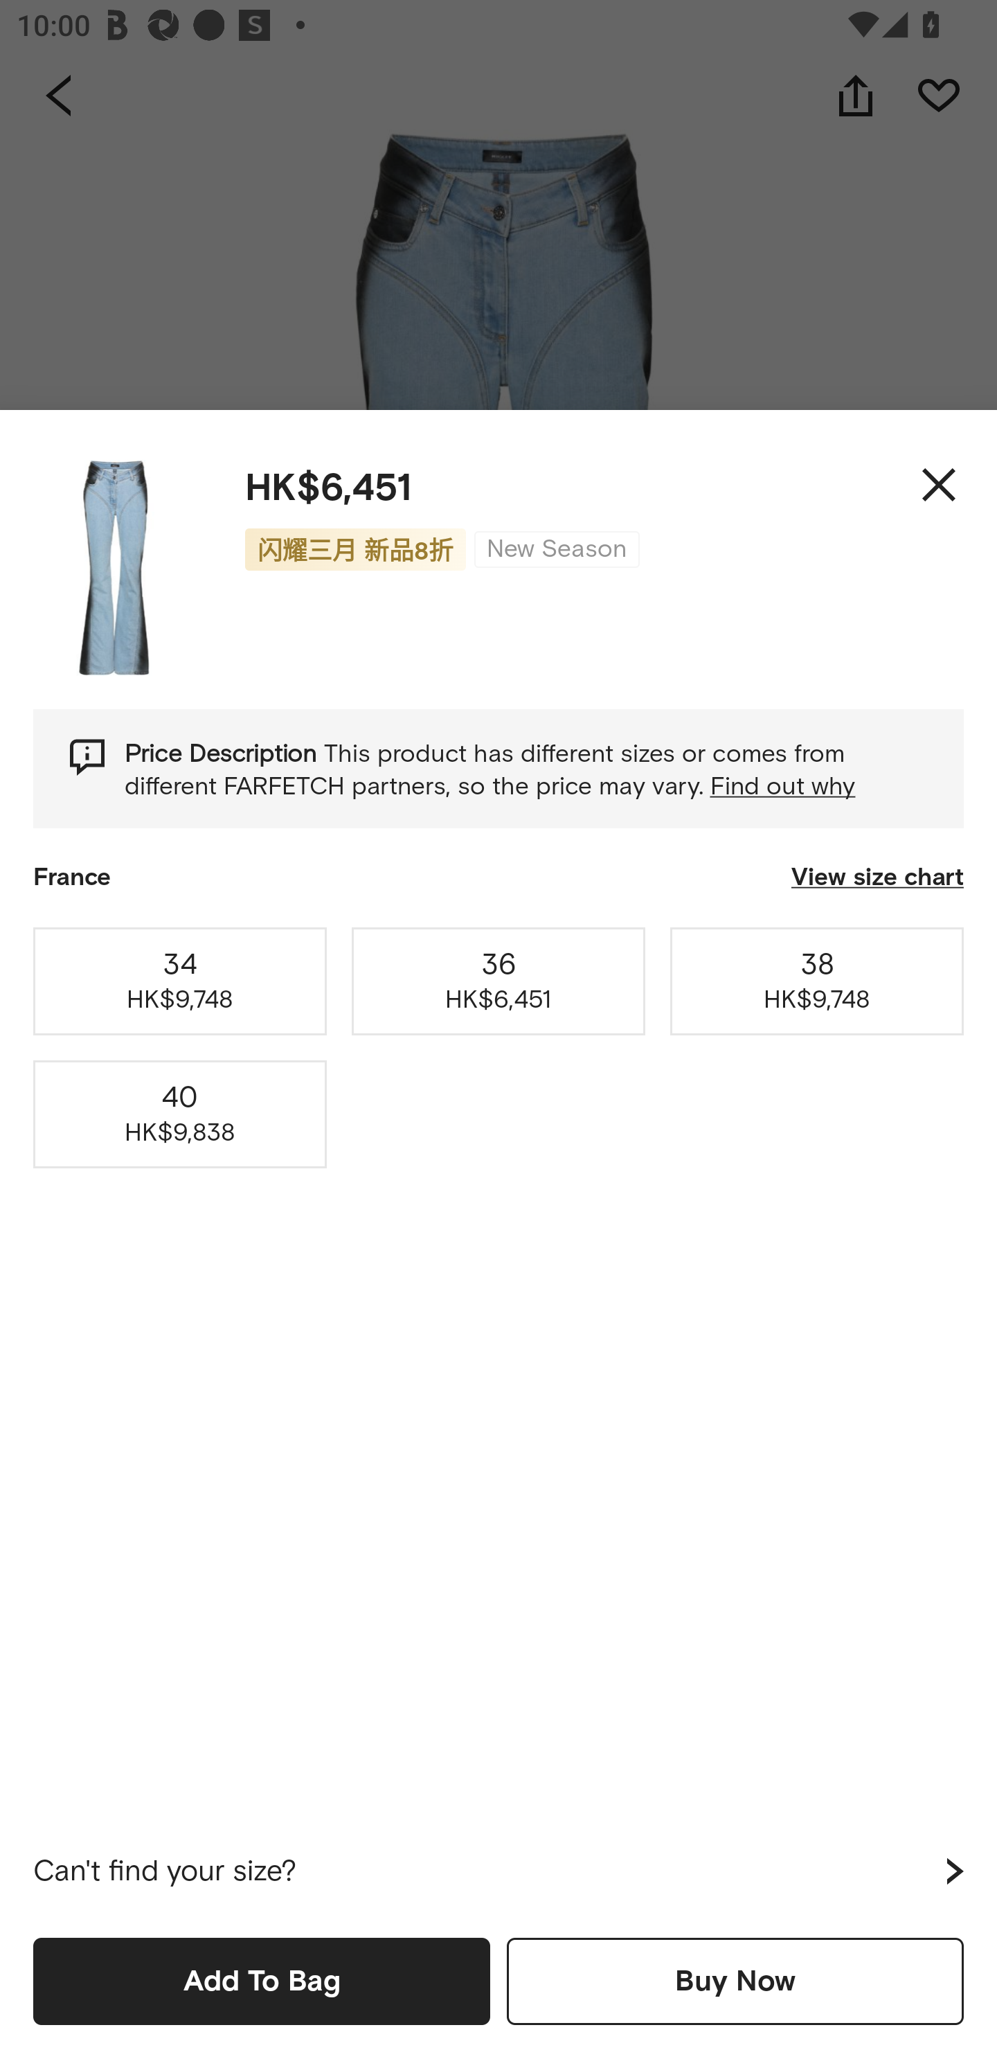 This screenshot has width=997, height=2050. I want to click on 40 HK$9,838, so click(180, 1114).